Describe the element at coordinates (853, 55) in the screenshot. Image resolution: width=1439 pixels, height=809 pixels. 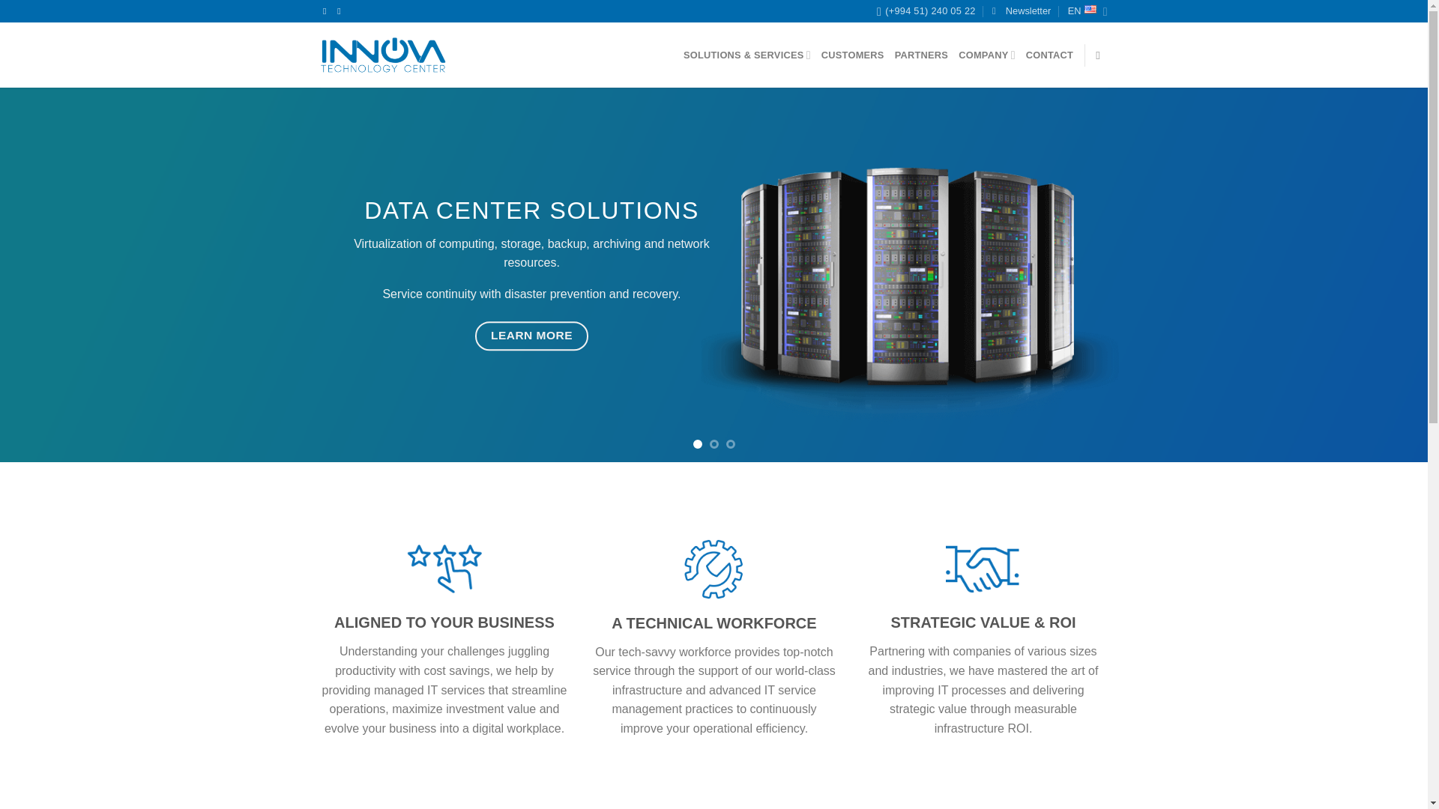
I see `CUSTOMERS` at that location.